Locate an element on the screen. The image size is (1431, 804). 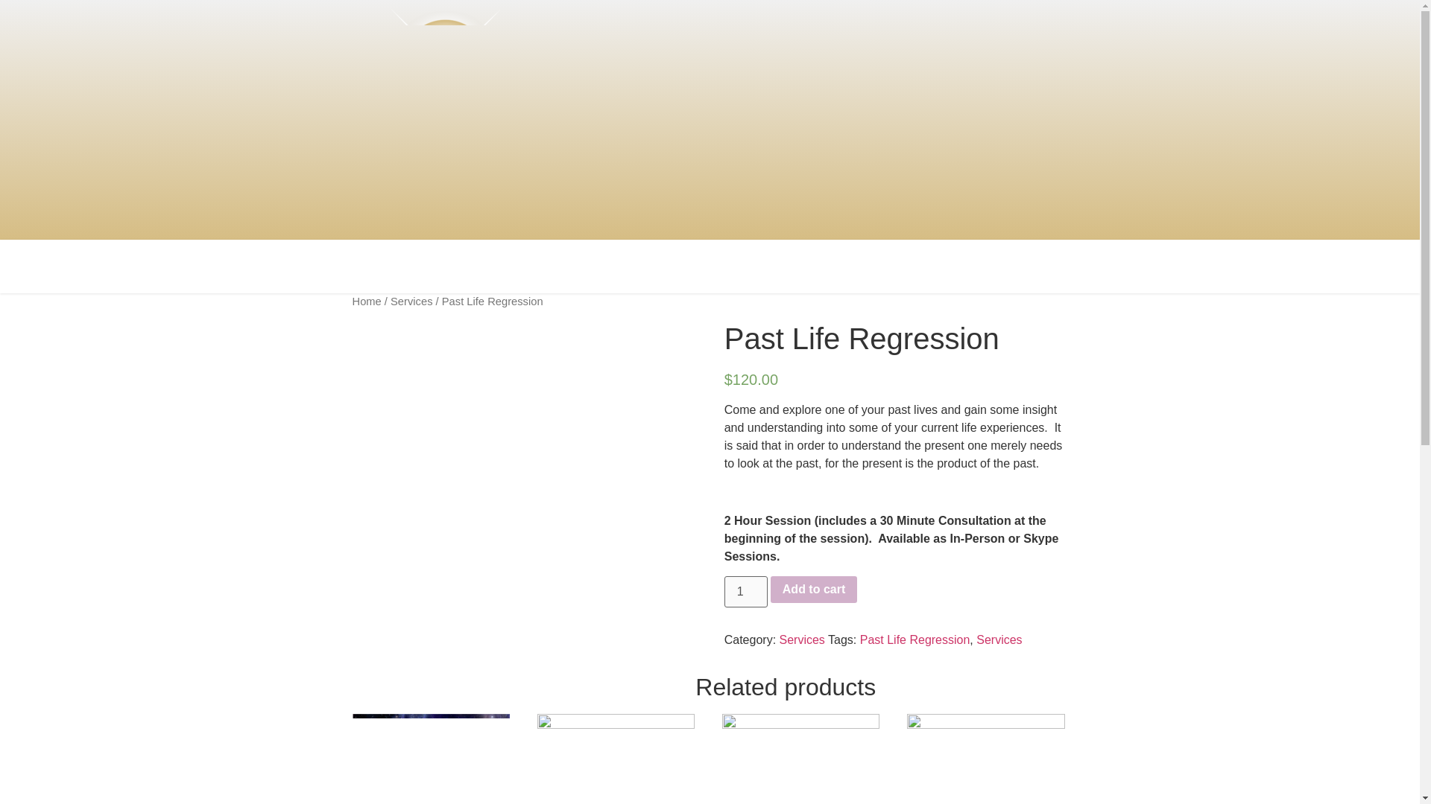
Home is located at coordinates (366, 301).